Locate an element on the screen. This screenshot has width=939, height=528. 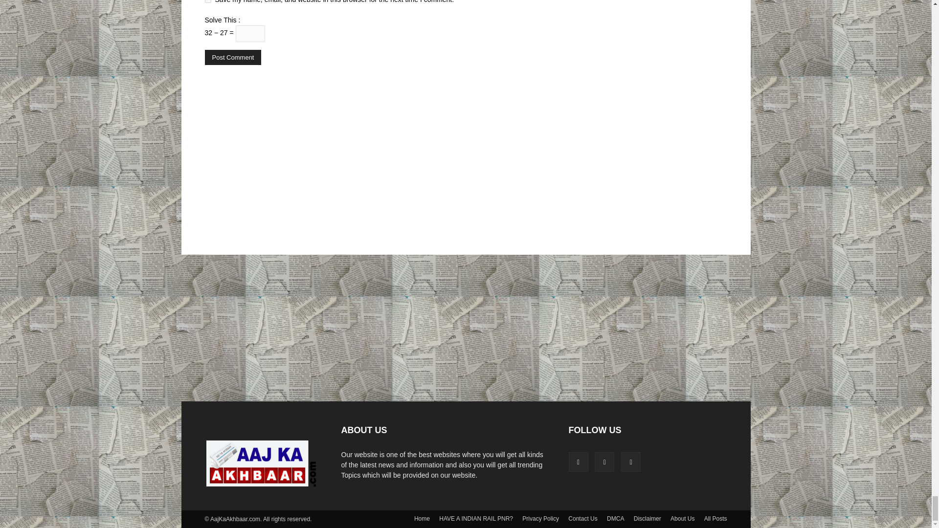
Post Comment is located at coordinates (233, 57).